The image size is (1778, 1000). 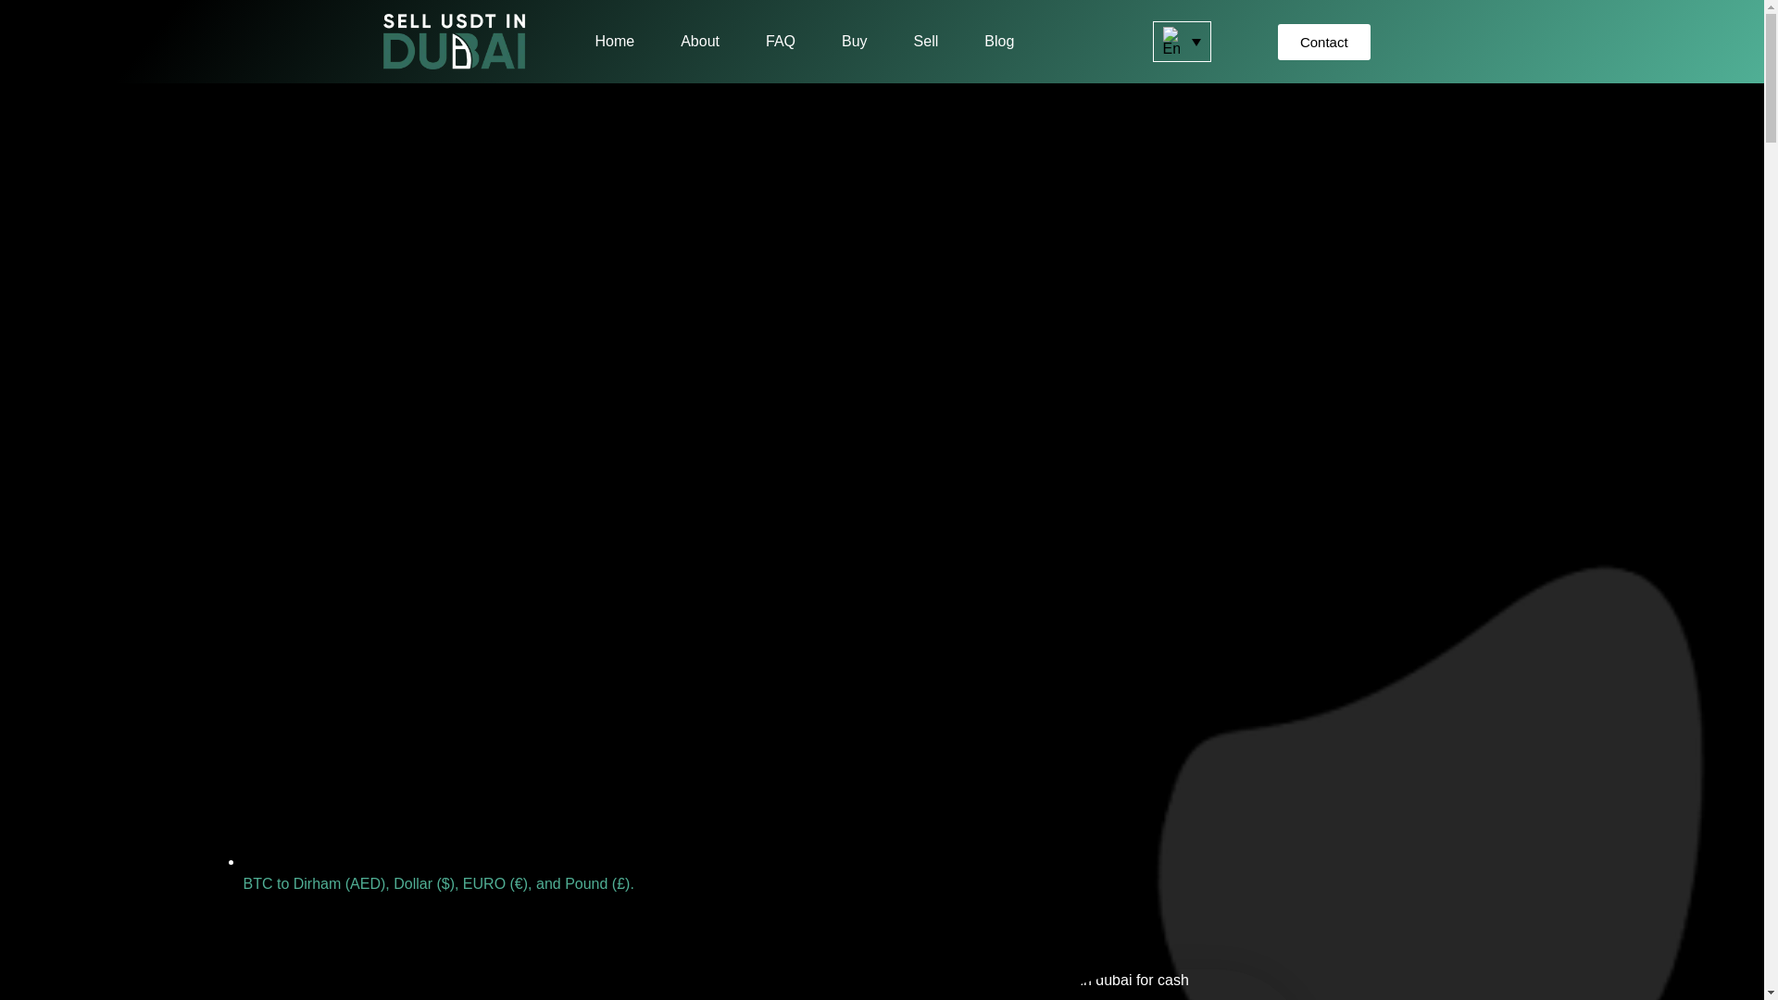 I want to click on About, so click(x=700, y=41).